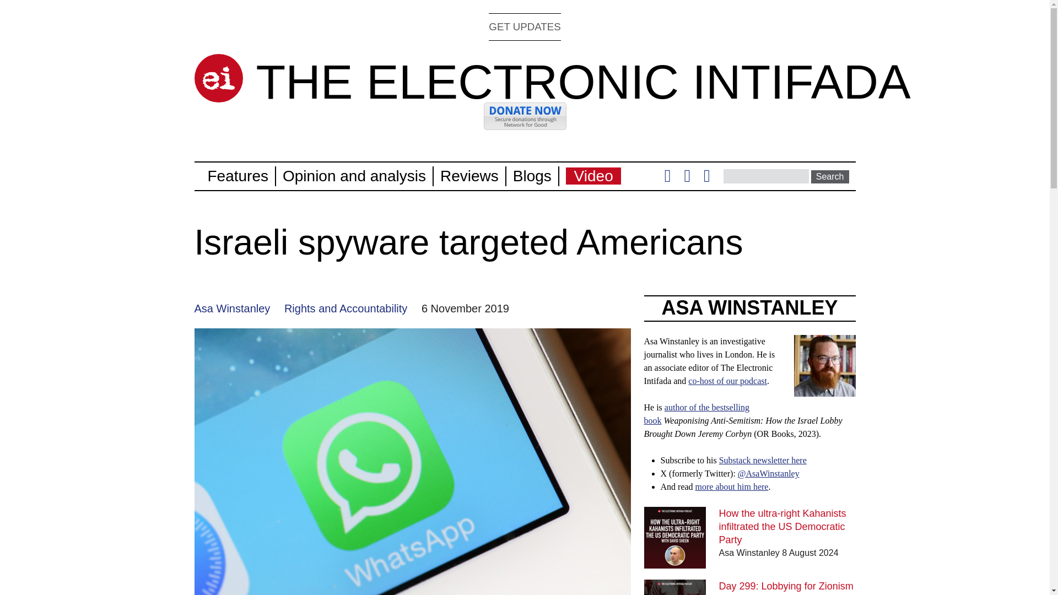 The height and width of the screenshot is (595, 1058). I want to click on Home, so click(583, 82).